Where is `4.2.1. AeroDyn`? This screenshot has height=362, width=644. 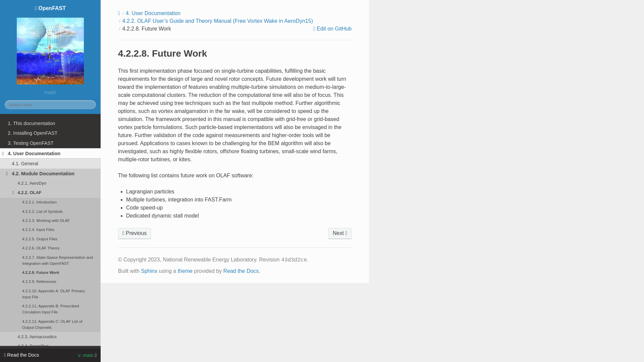
4.2.1. AeroDyn is located at coordinates (50, 183).